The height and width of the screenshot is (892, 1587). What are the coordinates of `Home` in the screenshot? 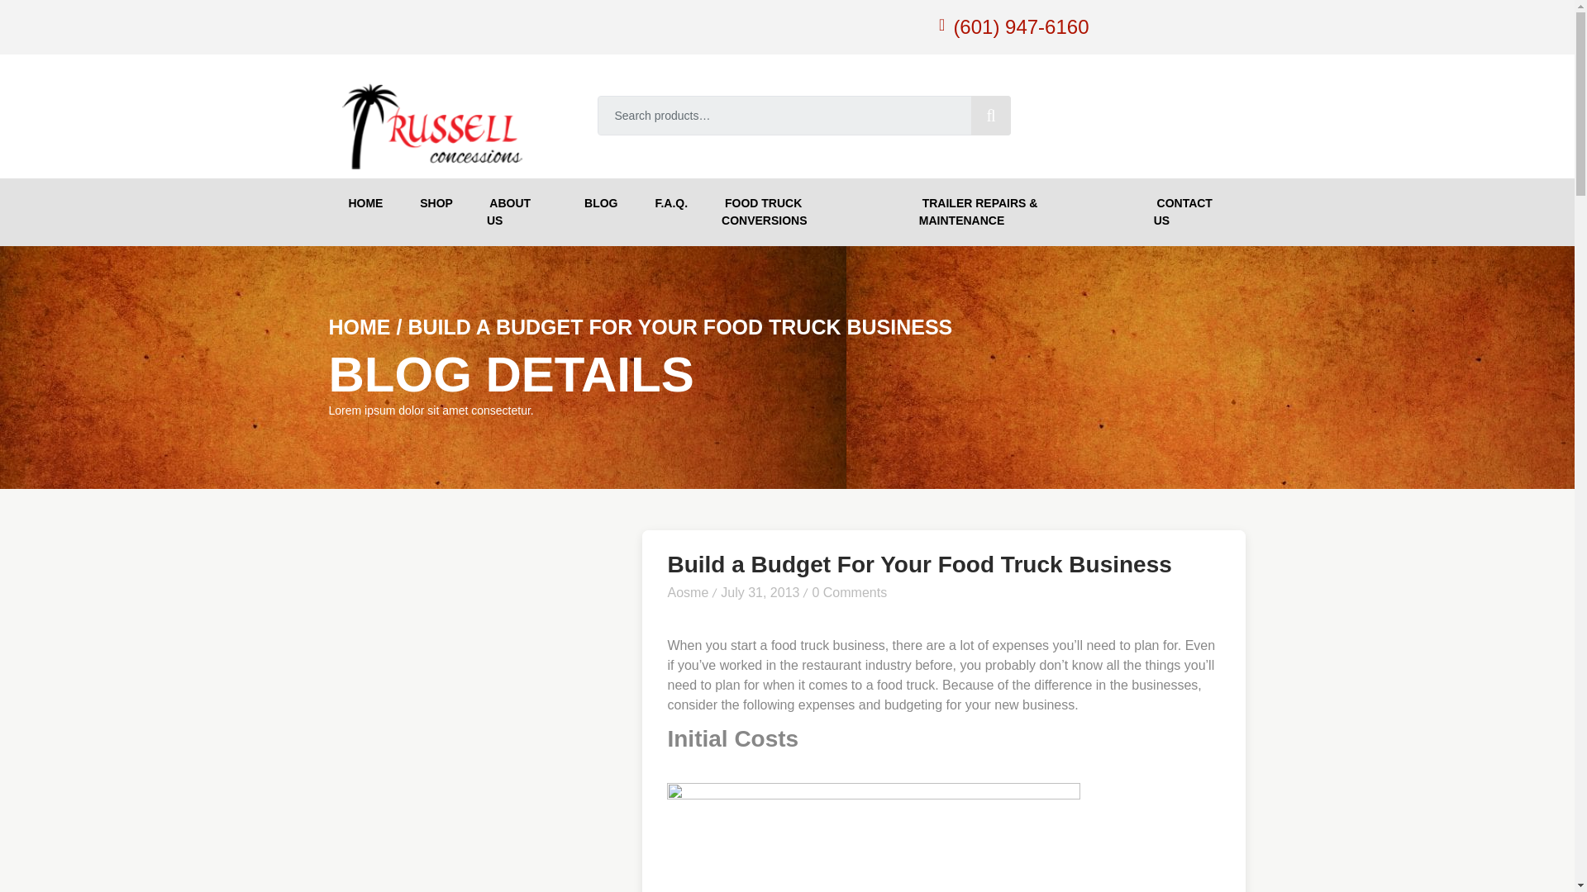 It's located at (364, 203).